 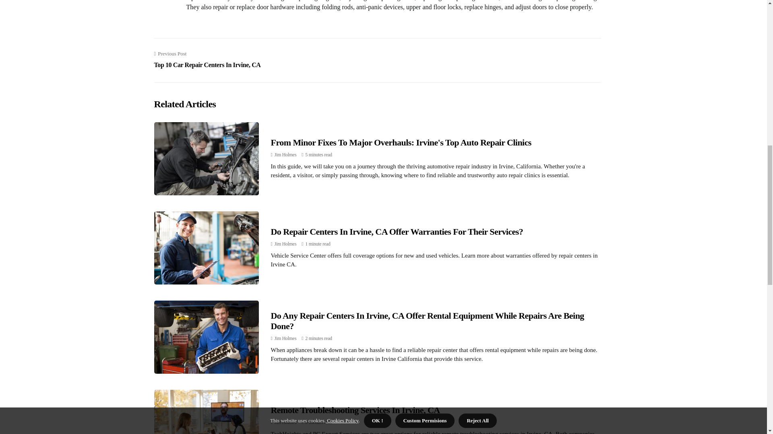 I want to click on Posts by Jim Holmes, so click(x=285, y=155).